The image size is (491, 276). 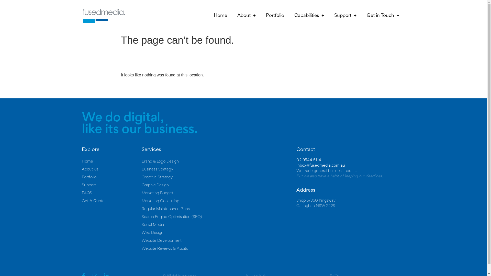 What do you see at coordinates (219, 193) in the screenshot?
I see `Marketing Budget` at bounding box center [219, 193].